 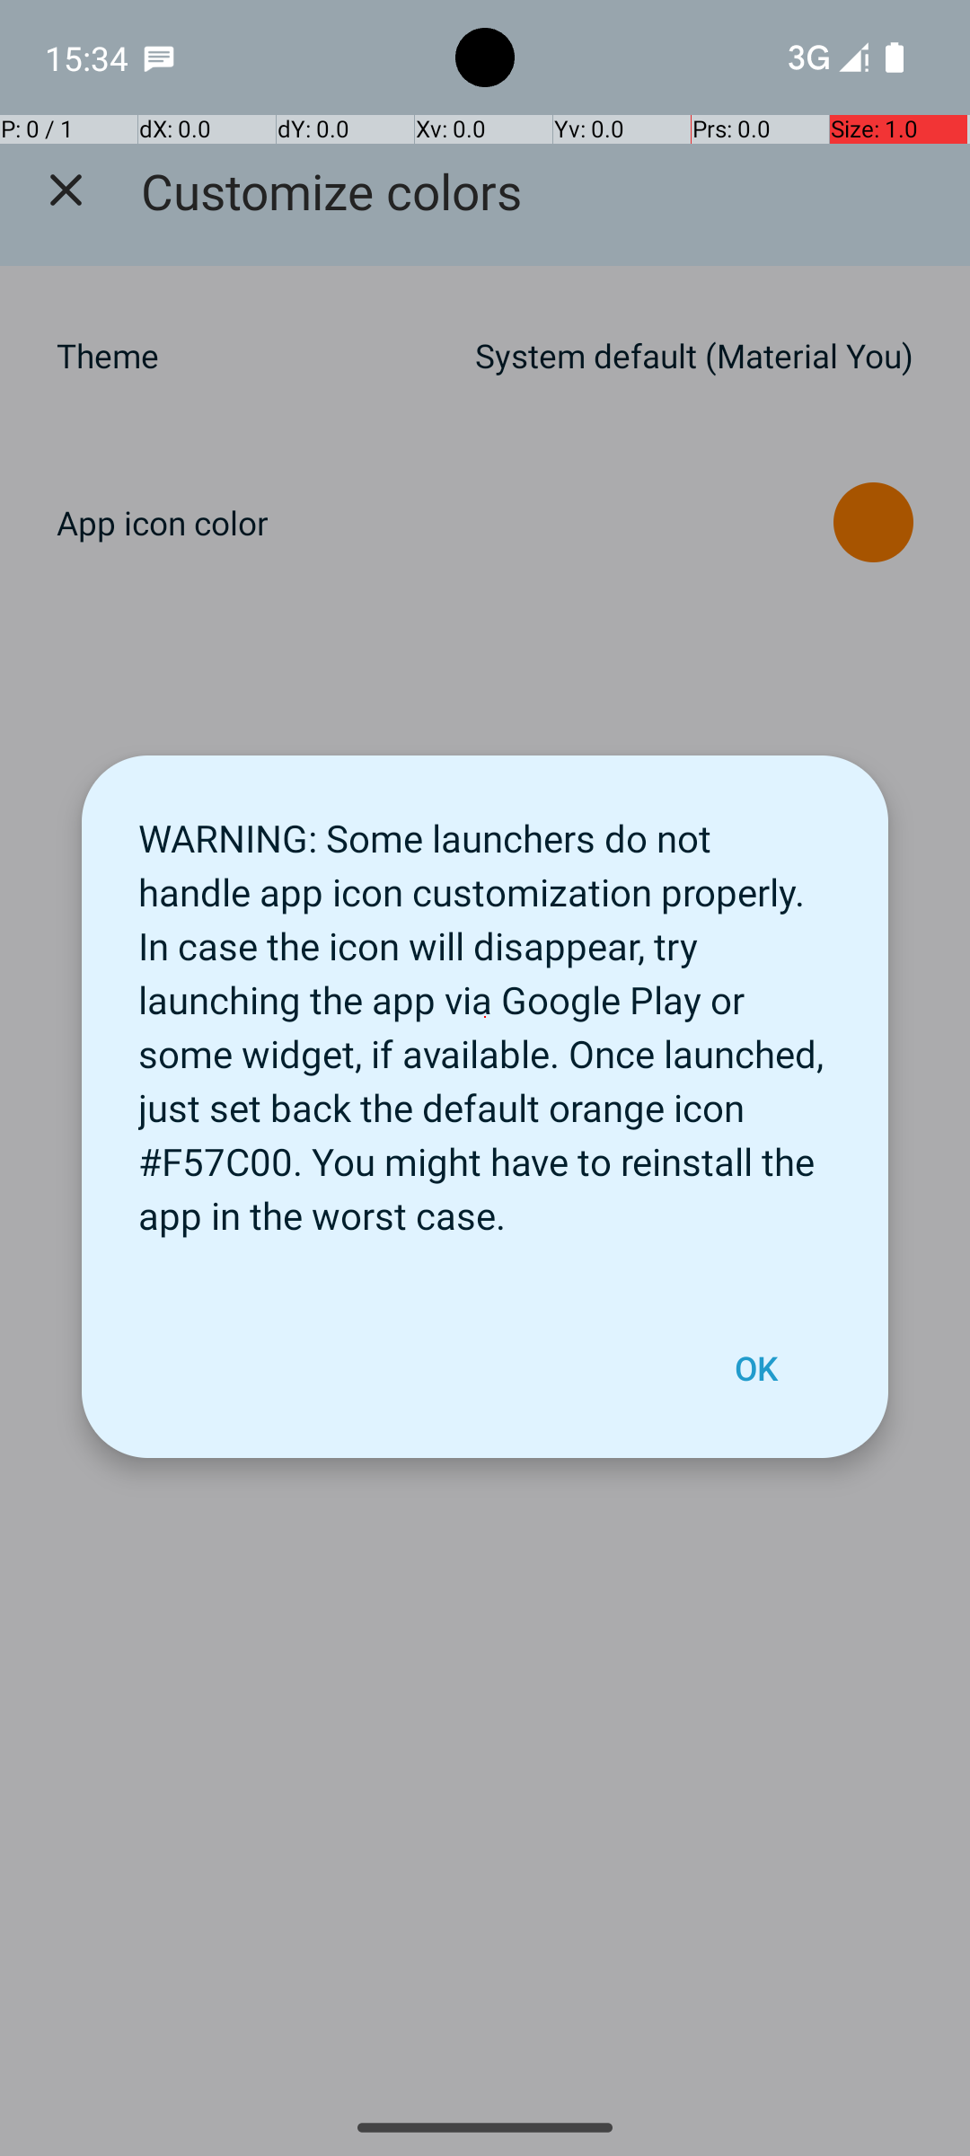 What do you see at coordinates (485, 1017) in the screenshot?
I see `WARNING: Some launchers do not handle app icon customization properly. In case the icon will disappear, try launching the app via Google Play or some widget, if available. Once launched, just set back the default orange icon #F57C00. You might have to reinstall the app in the worst case.` at bounding box center [485, 1017].